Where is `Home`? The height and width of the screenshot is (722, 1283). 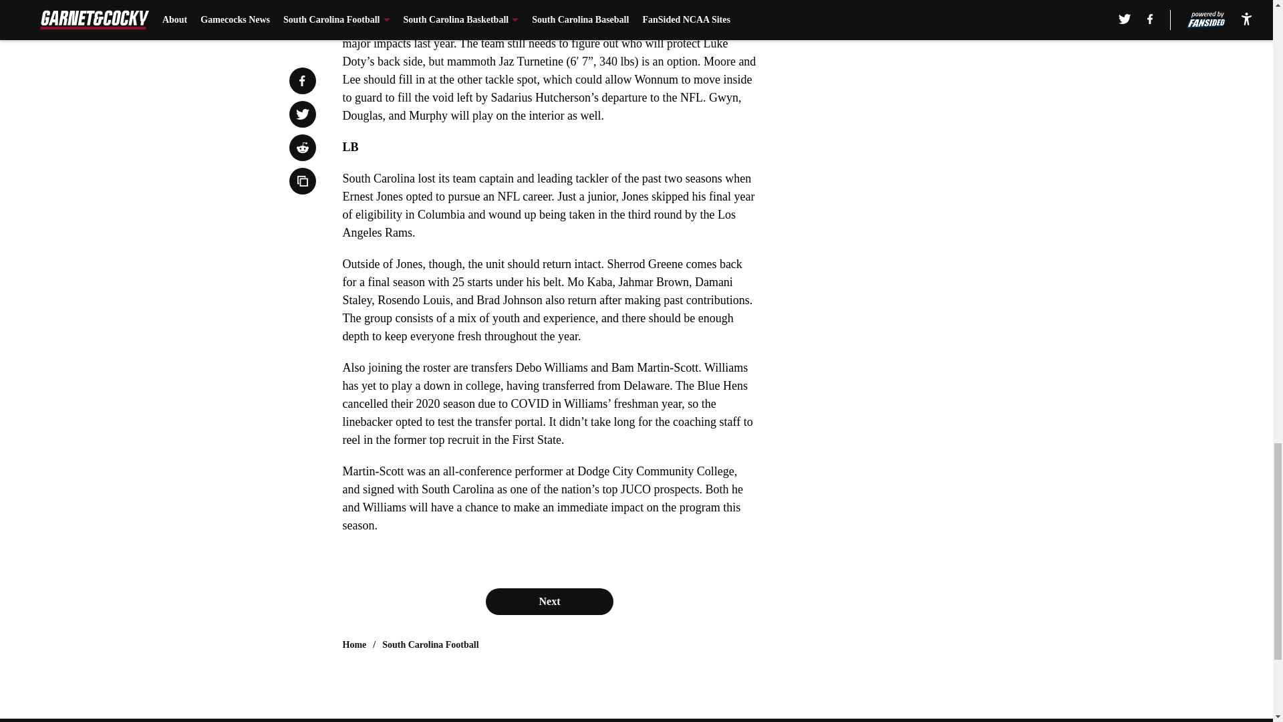 Home is located at coordinates (354, 644).